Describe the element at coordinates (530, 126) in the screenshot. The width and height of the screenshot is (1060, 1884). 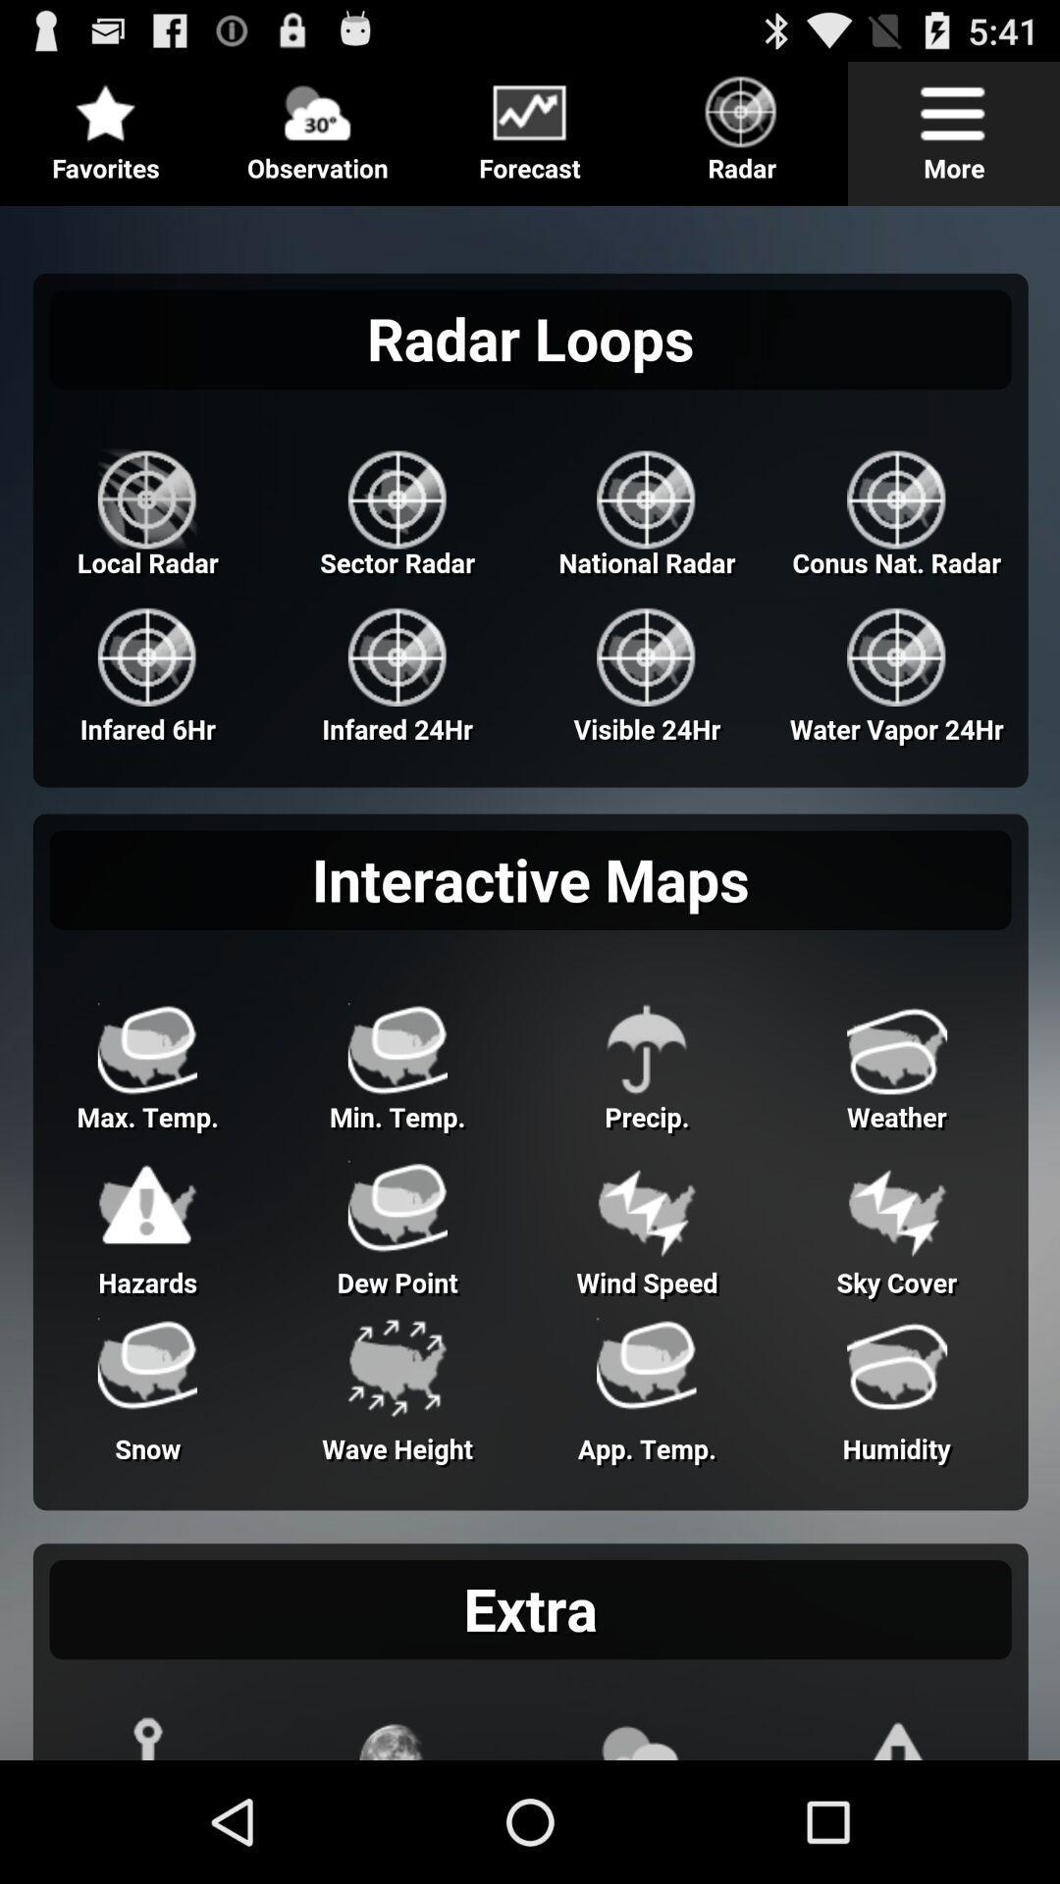
I see `tool bar multiple options` at that location.